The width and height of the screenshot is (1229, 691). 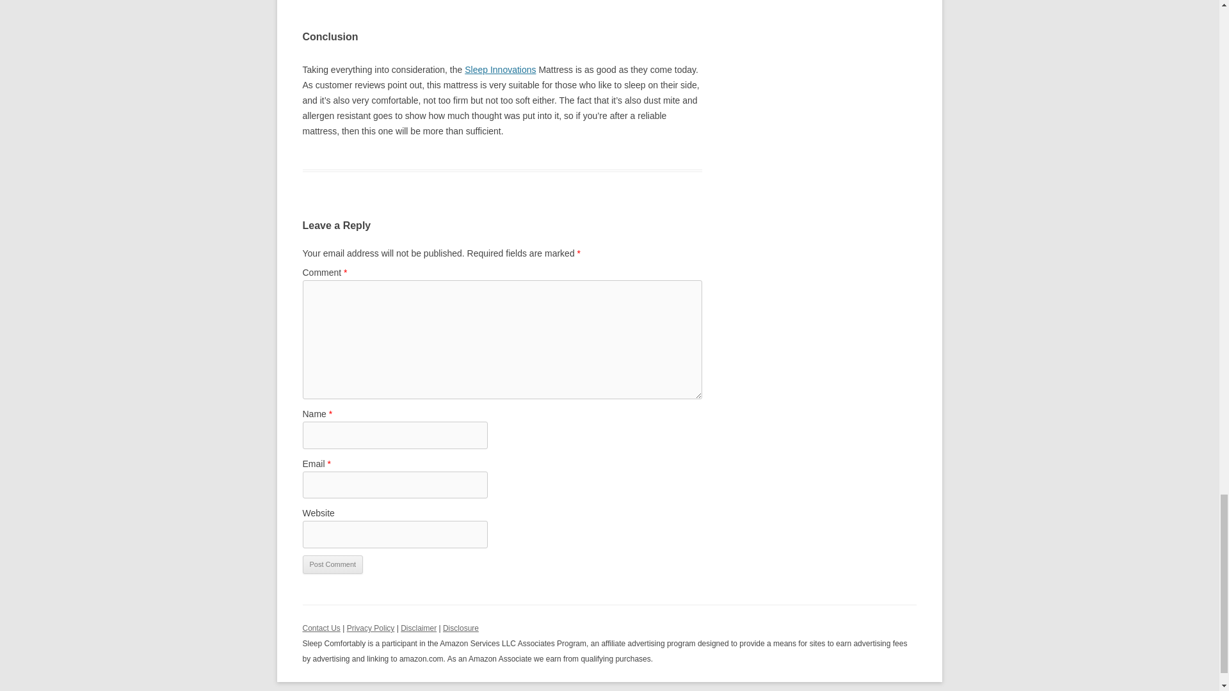 What do you see at coordinates (321, 628) in the screenshot?
I see `Contact Us` at bounding box center [321, 628].